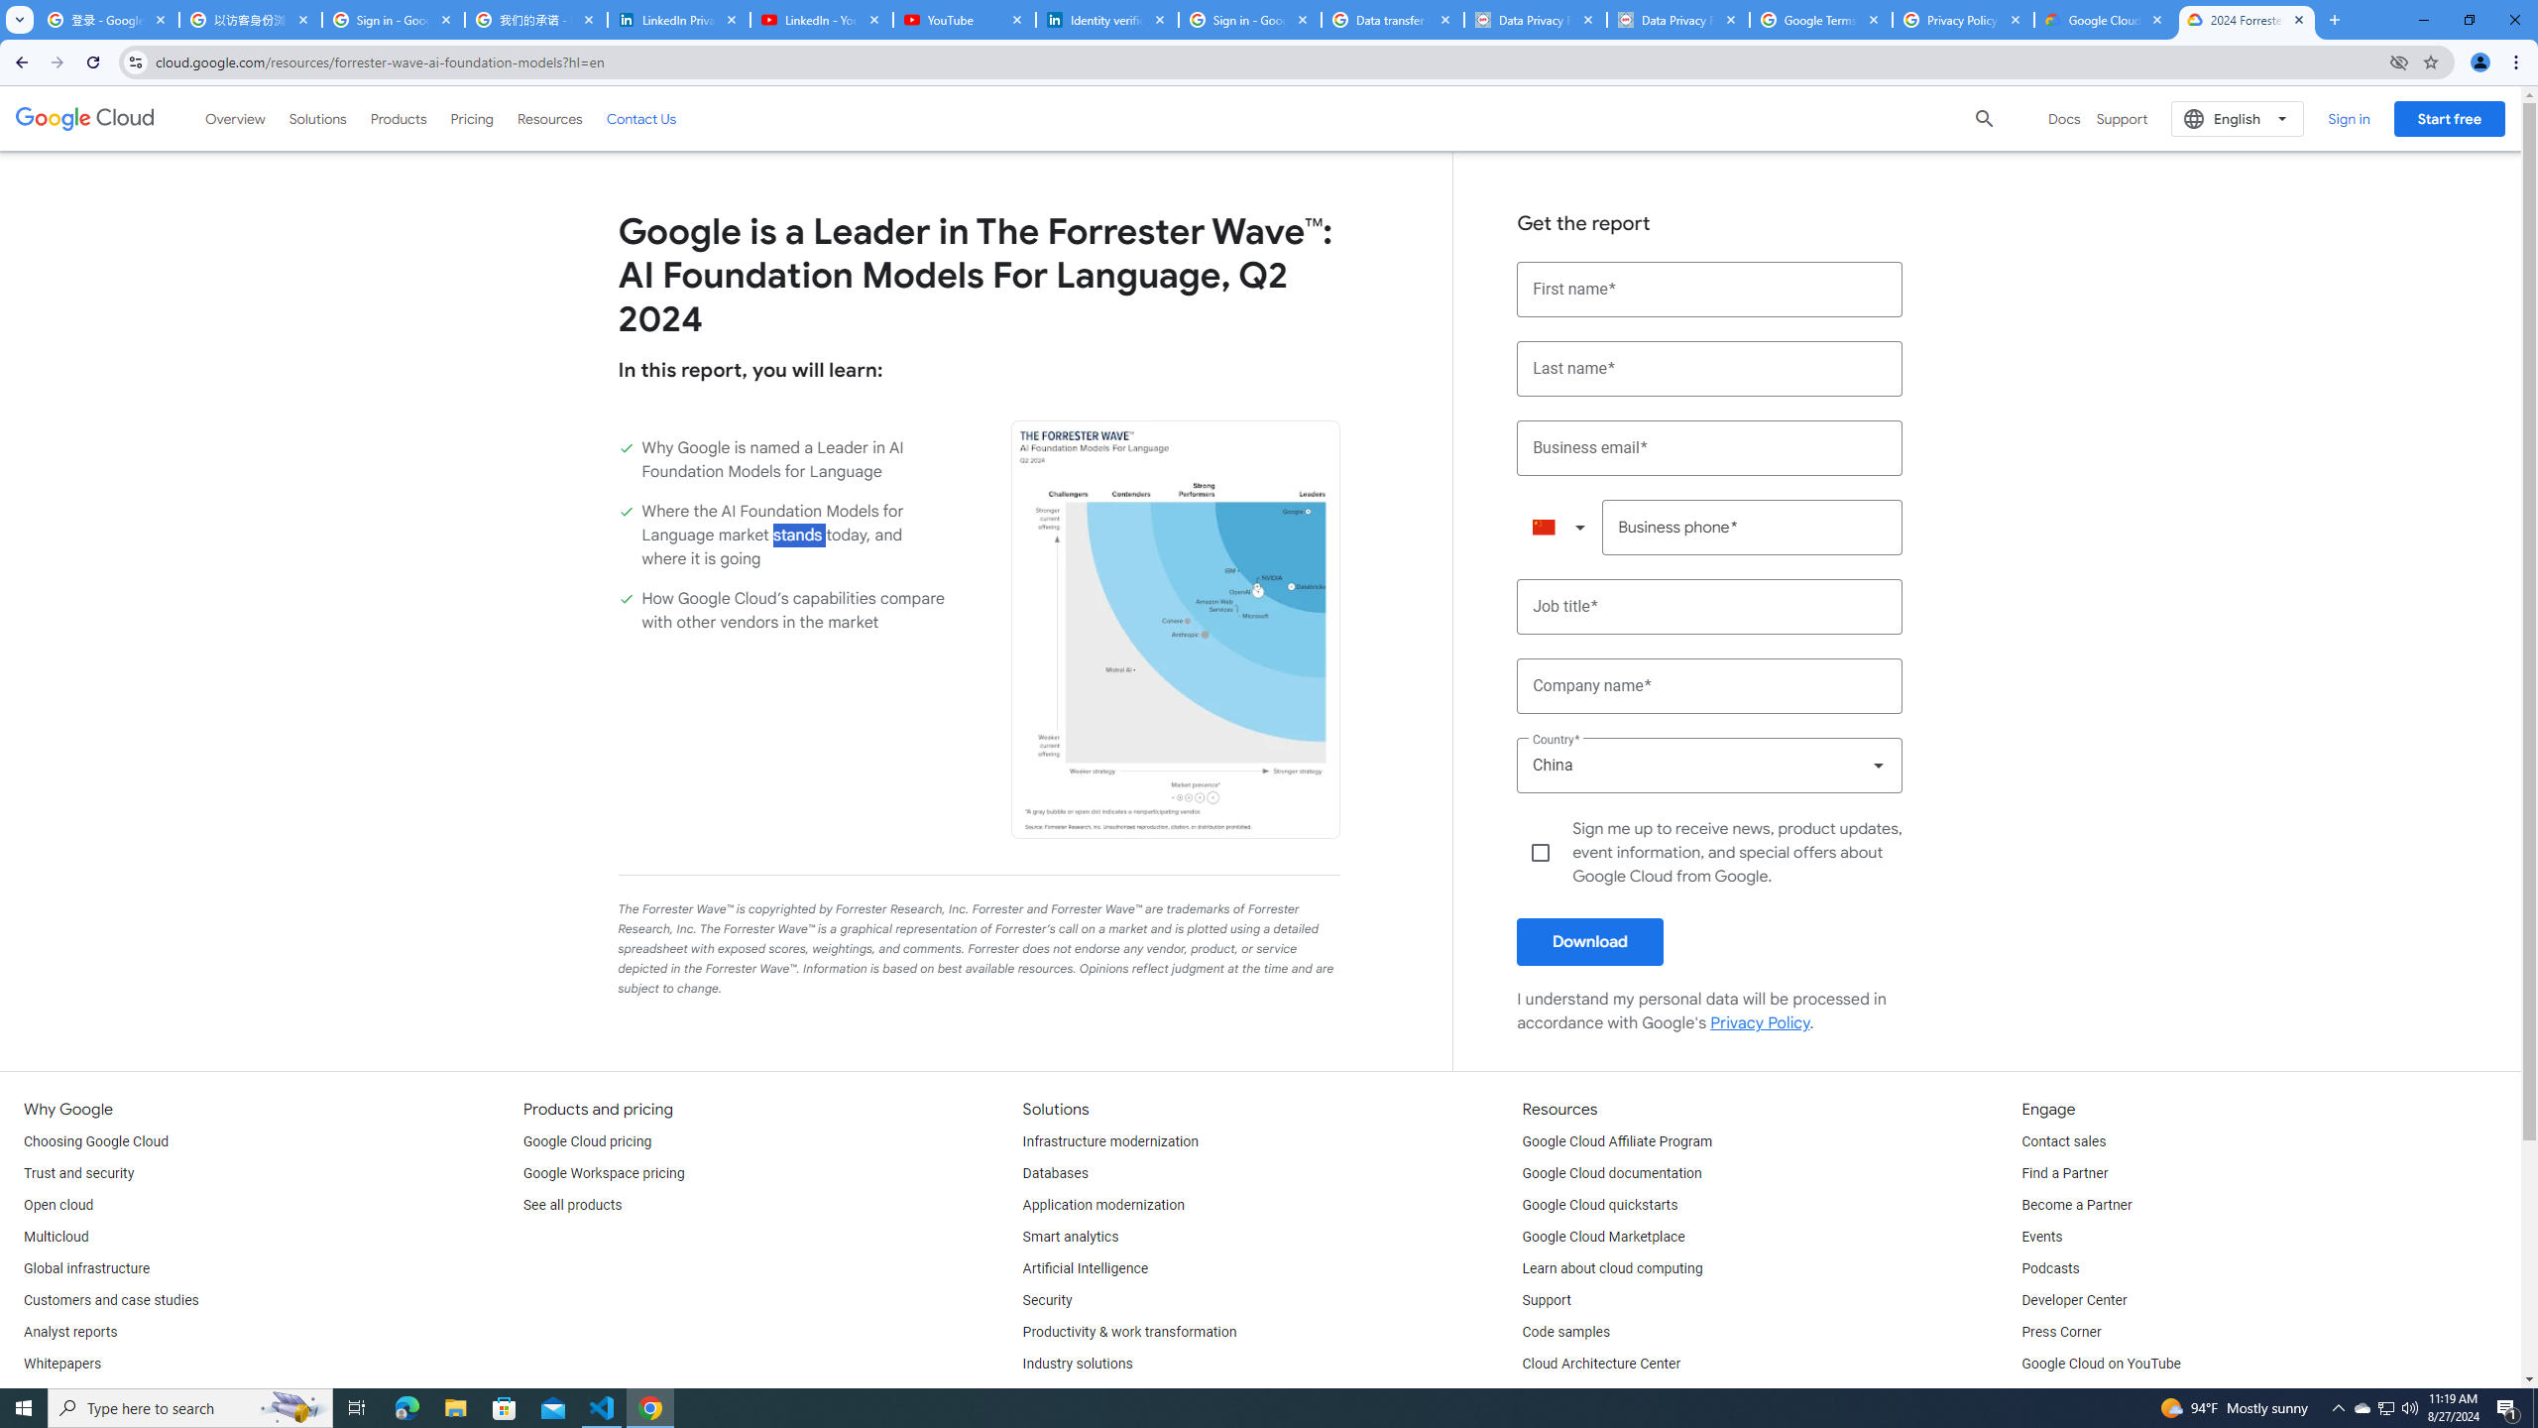 This screenshot has width=2538, height=1428. Describe the element at coordinates (1618, 1142) in the screenshot. I see `Google Cloud Affiliate Program` at that location.